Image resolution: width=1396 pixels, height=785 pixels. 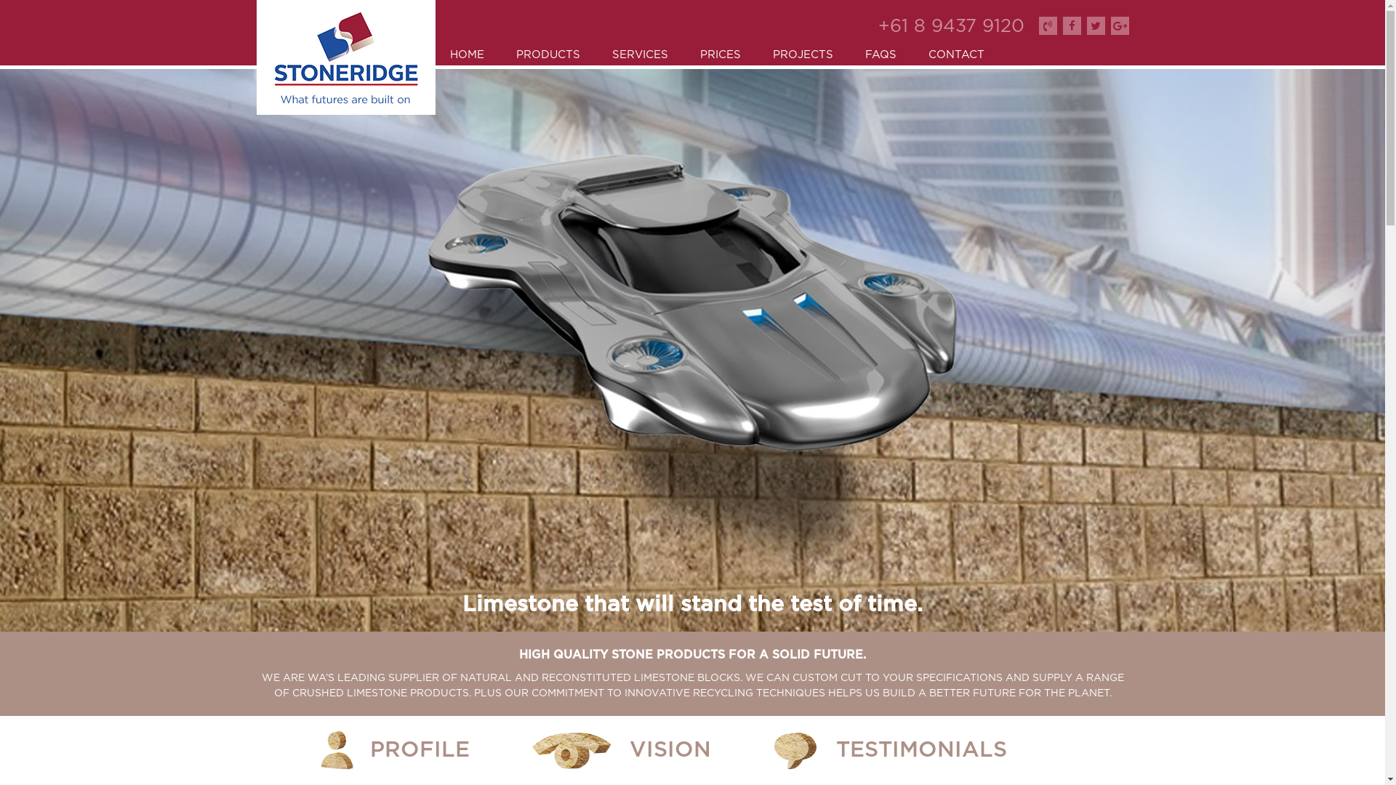 What do you see at coordinates (955, 55) in the screenshot?
I see `CONTACT` at bounding box center [955, 55].